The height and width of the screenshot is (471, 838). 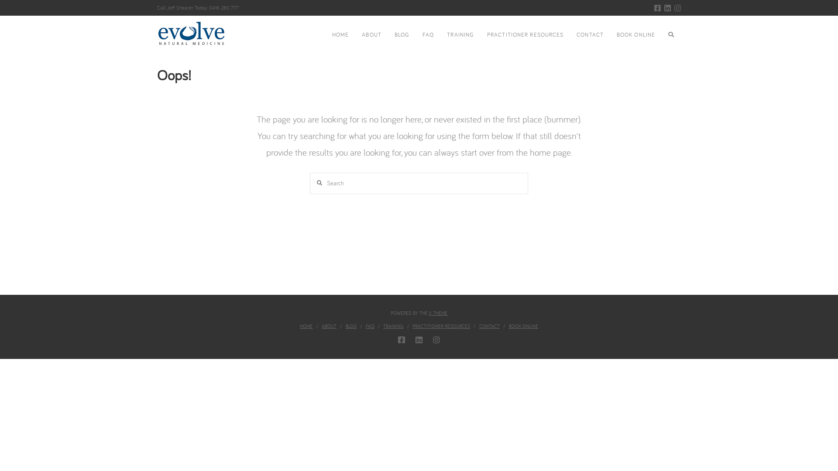 I want to click on FAQ, so click(x=428, y=35).